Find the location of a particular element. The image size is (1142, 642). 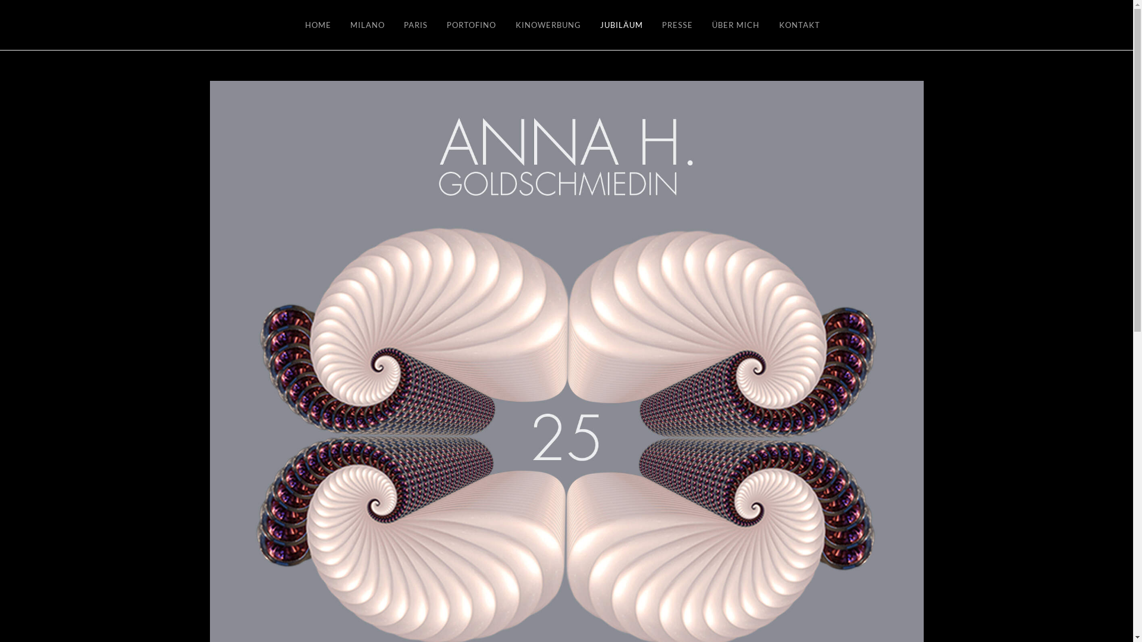

MILANO is located at coordinates (368, 25).